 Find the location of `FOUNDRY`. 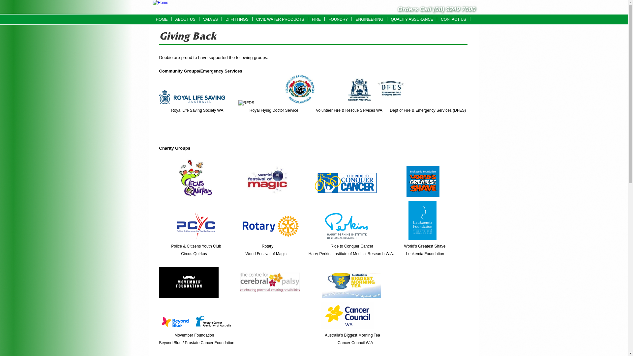

FOUNDRY is located at coordinates (338, 20).